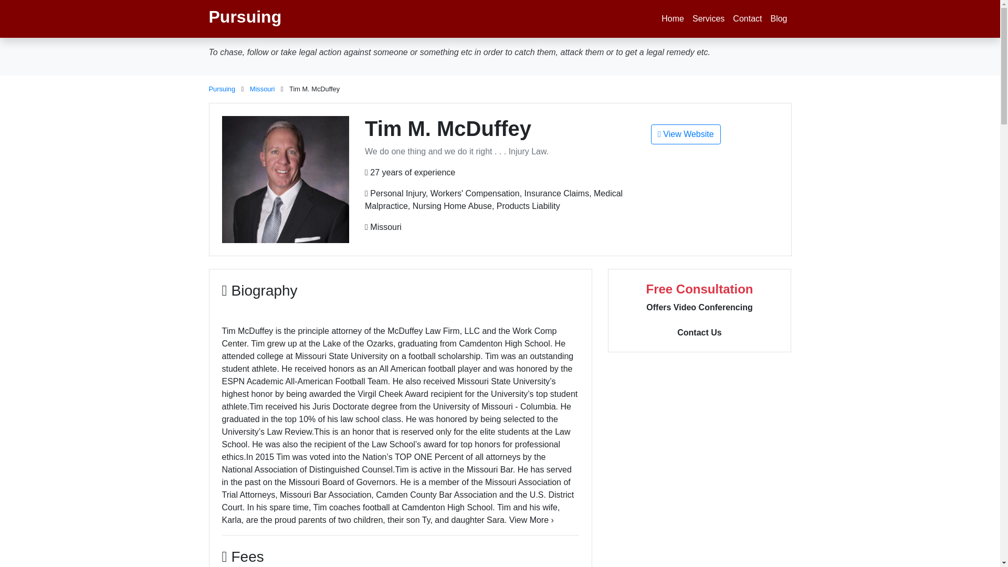 The height and width of the screenshot is (567, 1008). Describe the element at coordinates (245, 18) in the screenshot. I see `Pursuing` at that location.